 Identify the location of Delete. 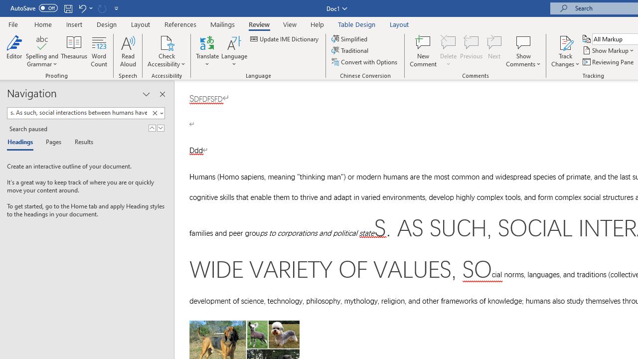
(449, 51).